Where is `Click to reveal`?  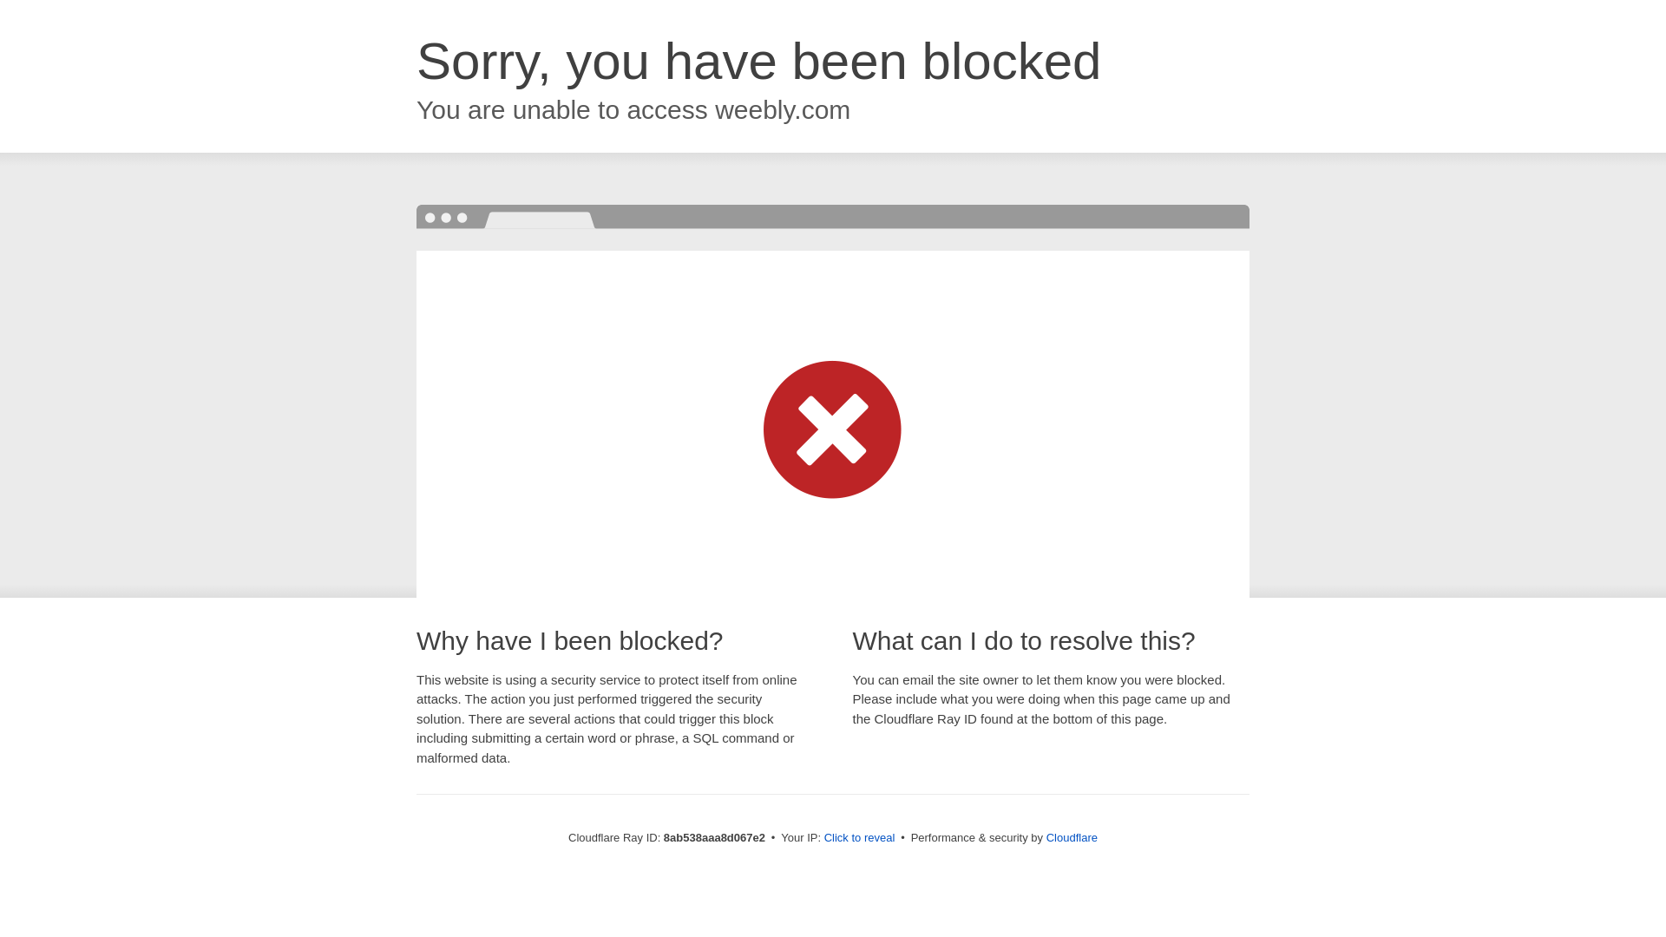
Click to reveal is located at coordinates (860, 838).